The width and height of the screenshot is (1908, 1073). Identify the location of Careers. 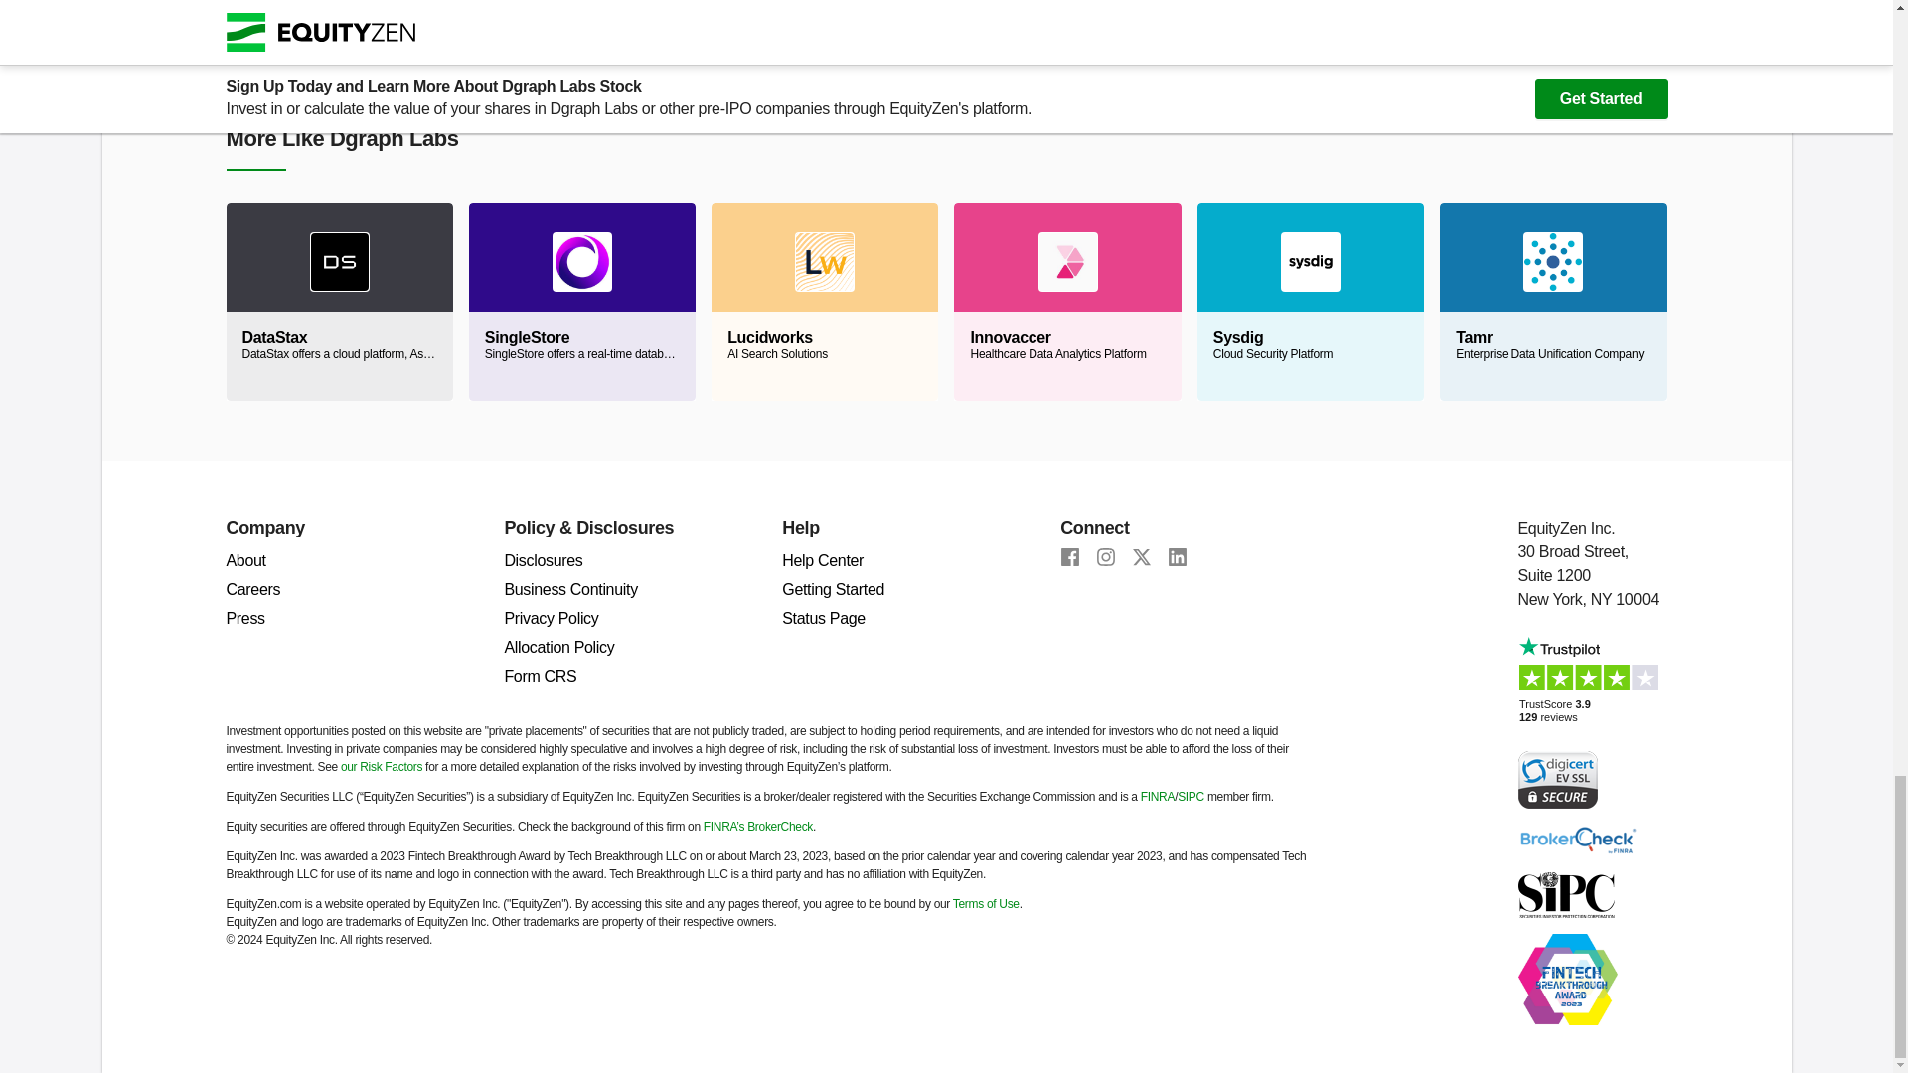
(558, 646).